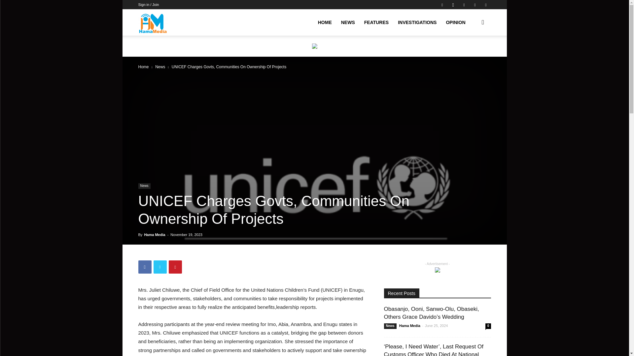 The image size is (634, 356). I want to click on Instagram, so click(453, 5).